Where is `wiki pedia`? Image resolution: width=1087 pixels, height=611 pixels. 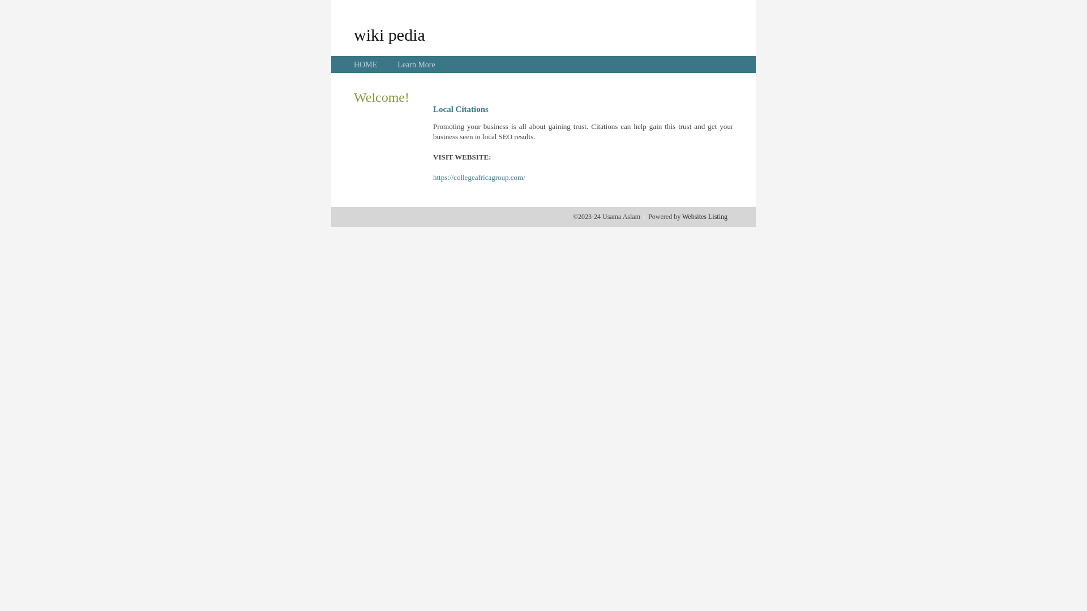 wiki pedia is located at coordinates (390, 35).